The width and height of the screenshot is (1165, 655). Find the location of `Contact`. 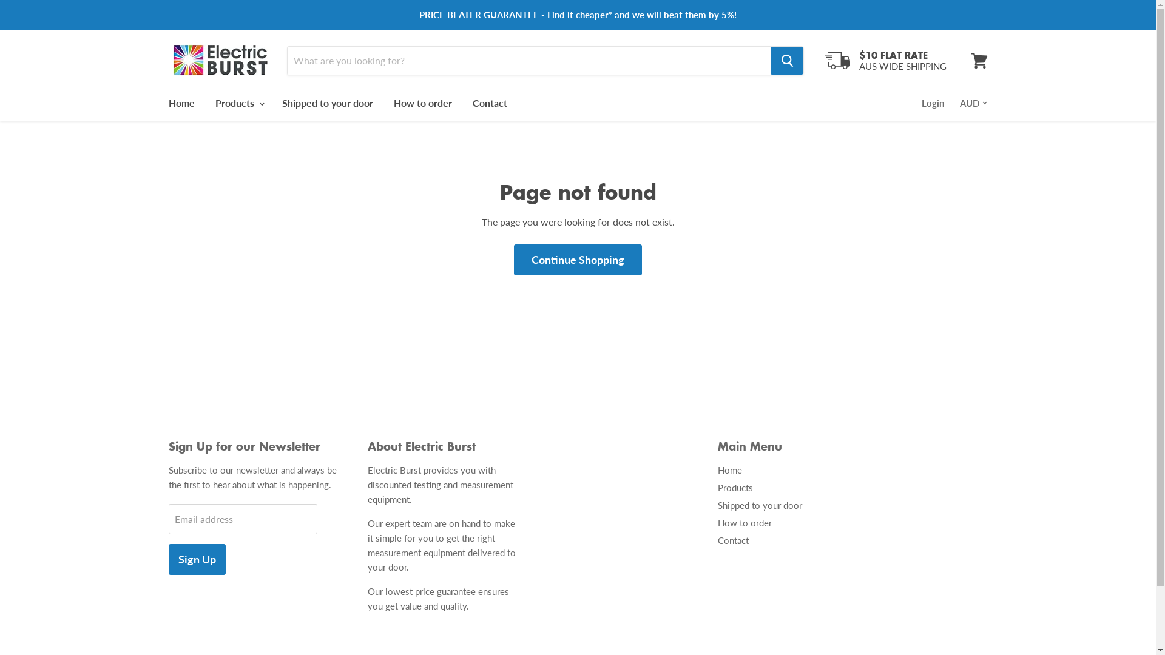

Contact is located at coordinates (733, 540).